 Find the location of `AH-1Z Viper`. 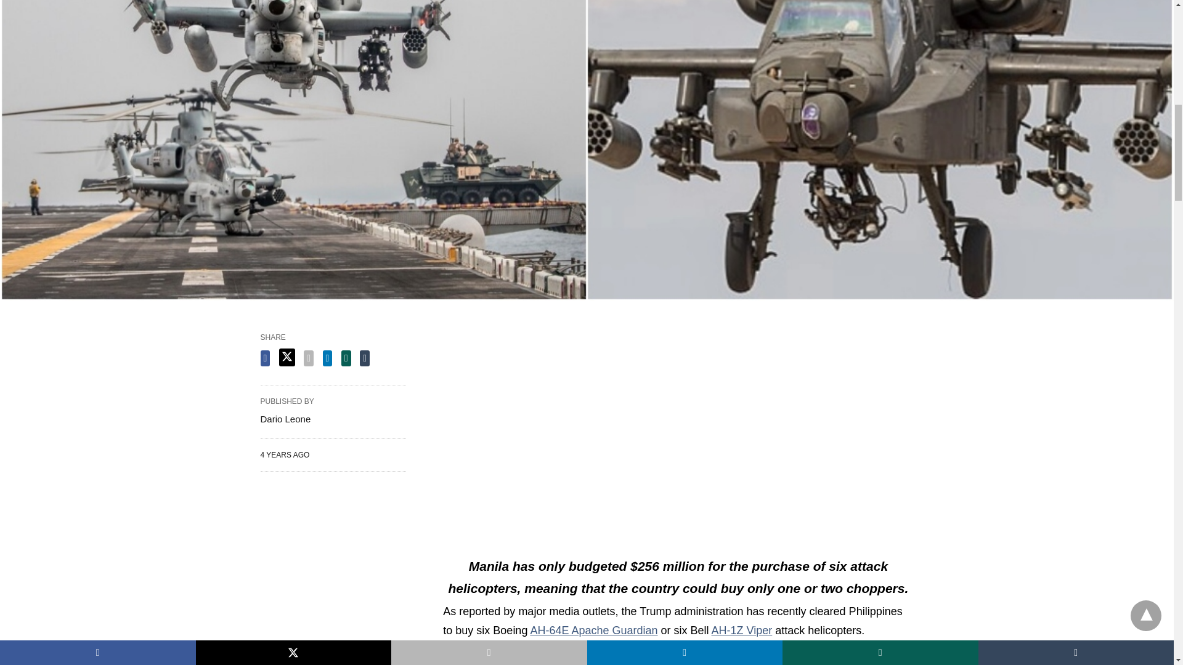

AH-1Z Viper is located at coordinates (742, 631).